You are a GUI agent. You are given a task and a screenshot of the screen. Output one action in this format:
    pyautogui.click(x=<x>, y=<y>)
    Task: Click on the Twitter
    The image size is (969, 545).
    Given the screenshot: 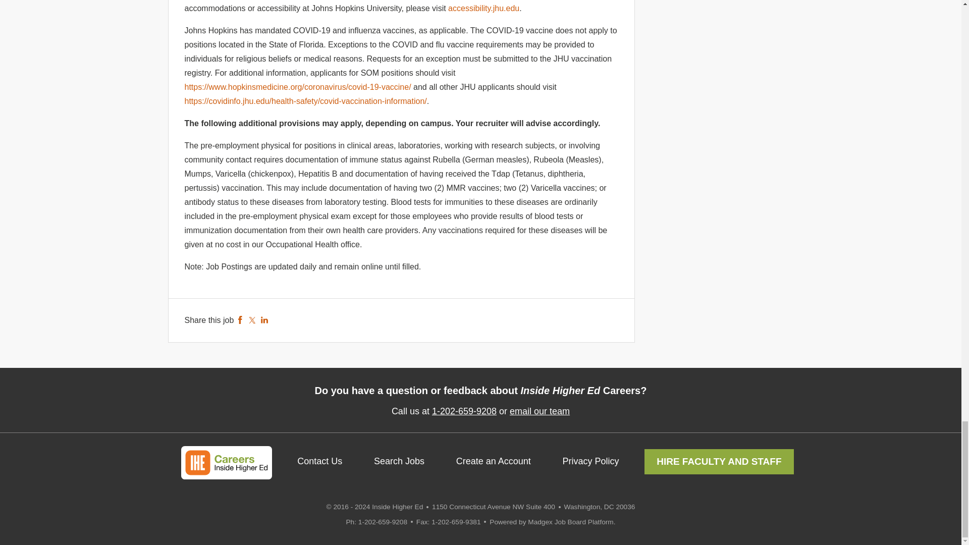 What is the action you would take?
    pyautogui.click(x=252, y=320)
    